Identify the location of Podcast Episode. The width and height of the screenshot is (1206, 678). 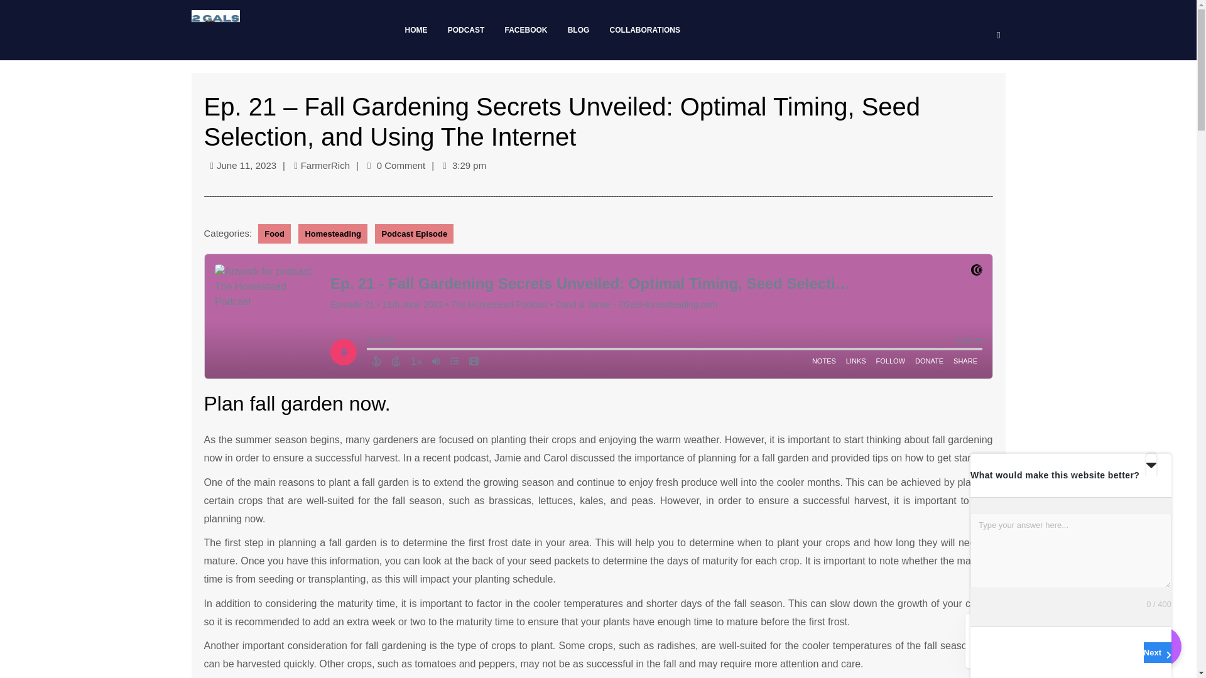
(414, 234).